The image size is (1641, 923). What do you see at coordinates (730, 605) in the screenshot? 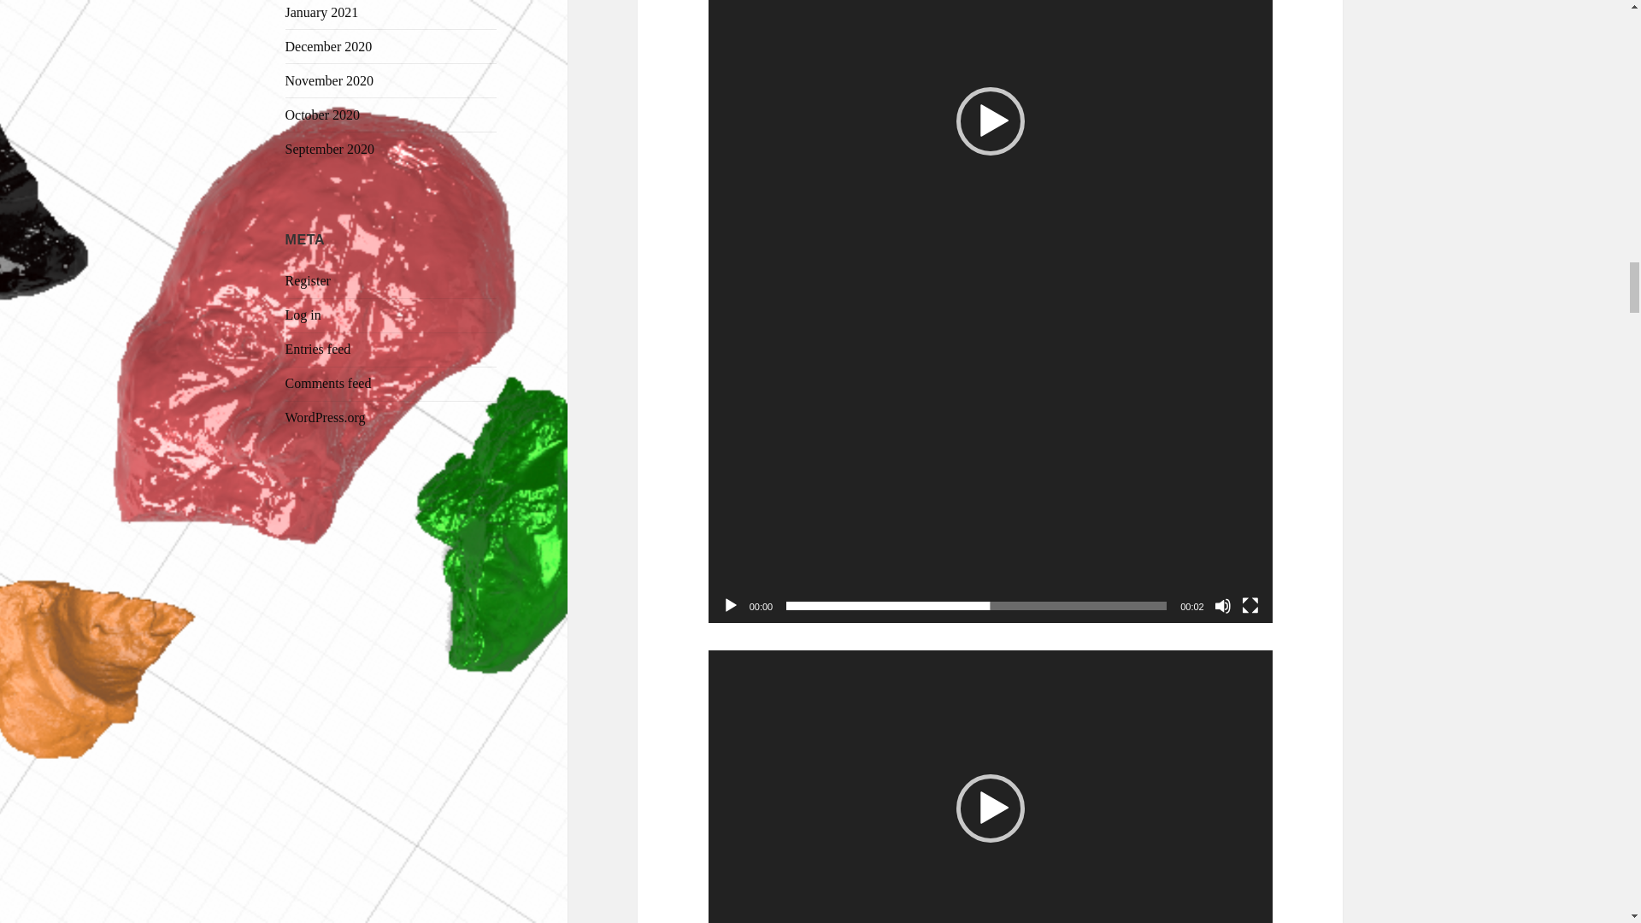
I see `Play` at bounding box center [730, 605].